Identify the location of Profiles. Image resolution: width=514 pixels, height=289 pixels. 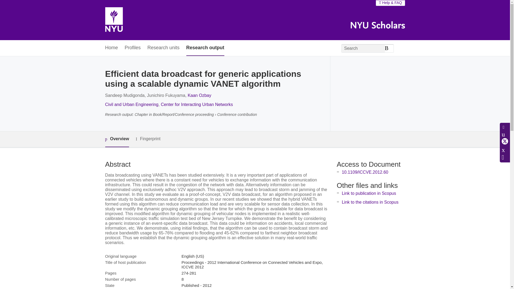
(133, 48).